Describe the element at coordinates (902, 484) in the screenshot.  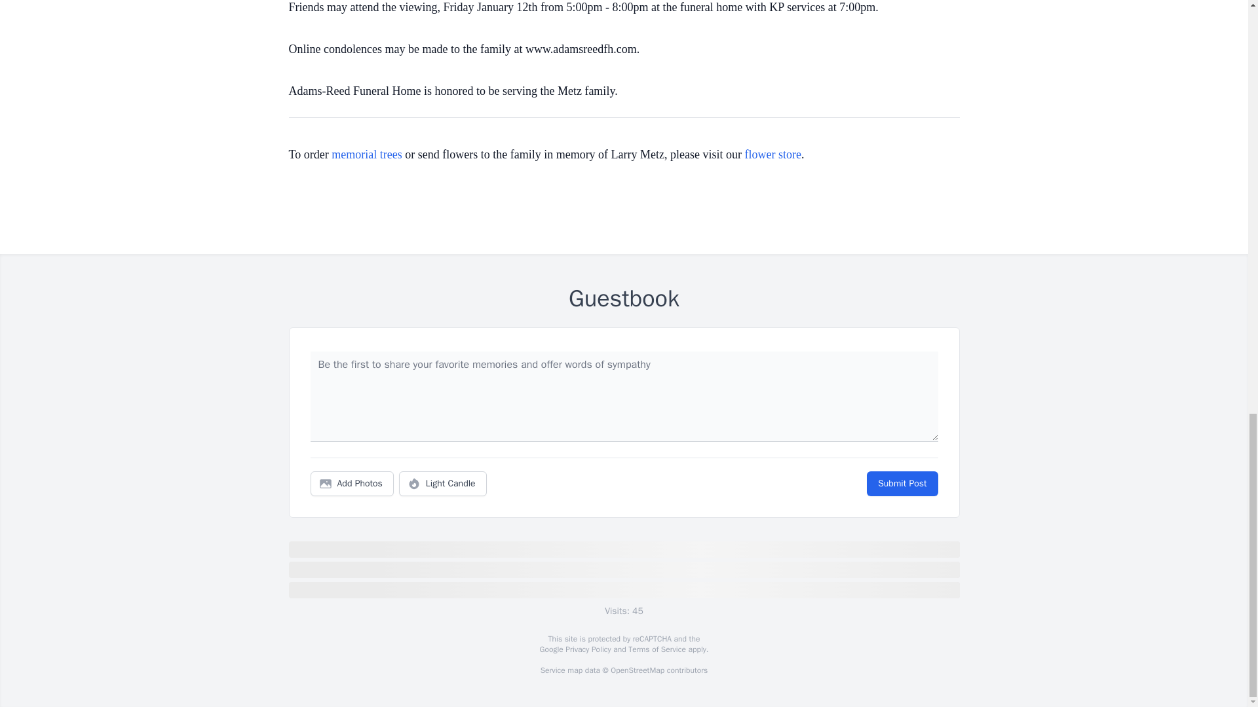
I see `Submit Post` at that location.